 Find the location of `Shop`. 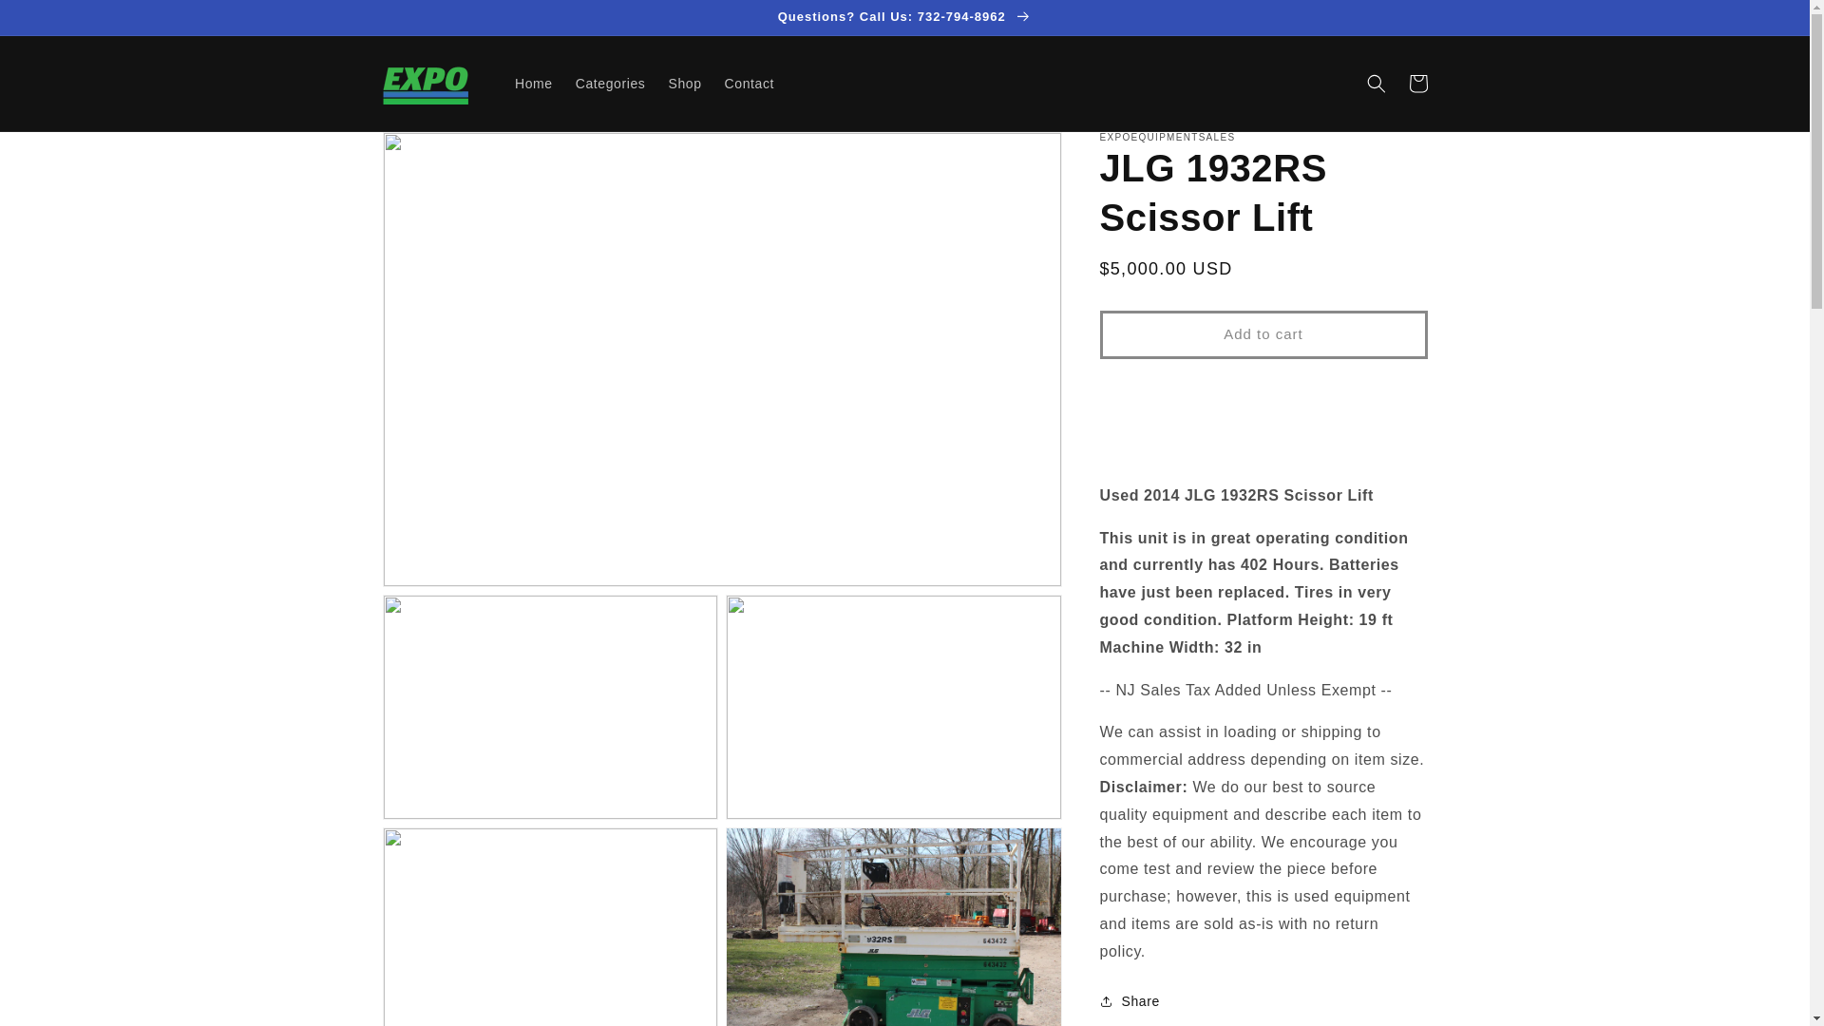

Shop is located at coordinates (684, 84).